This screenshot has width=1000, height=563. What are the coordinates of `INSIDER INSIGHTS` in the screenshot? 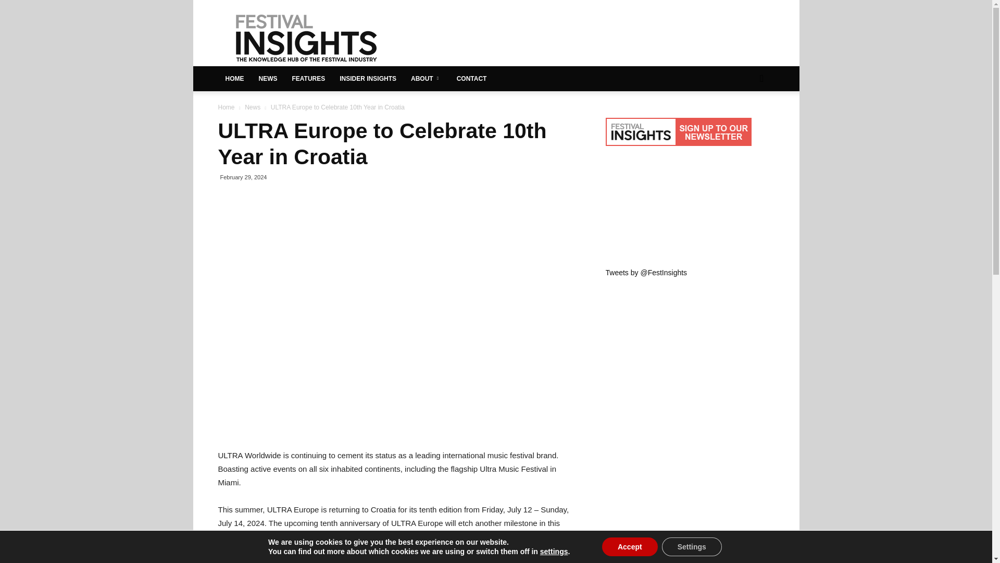 It's located at (368, 78).